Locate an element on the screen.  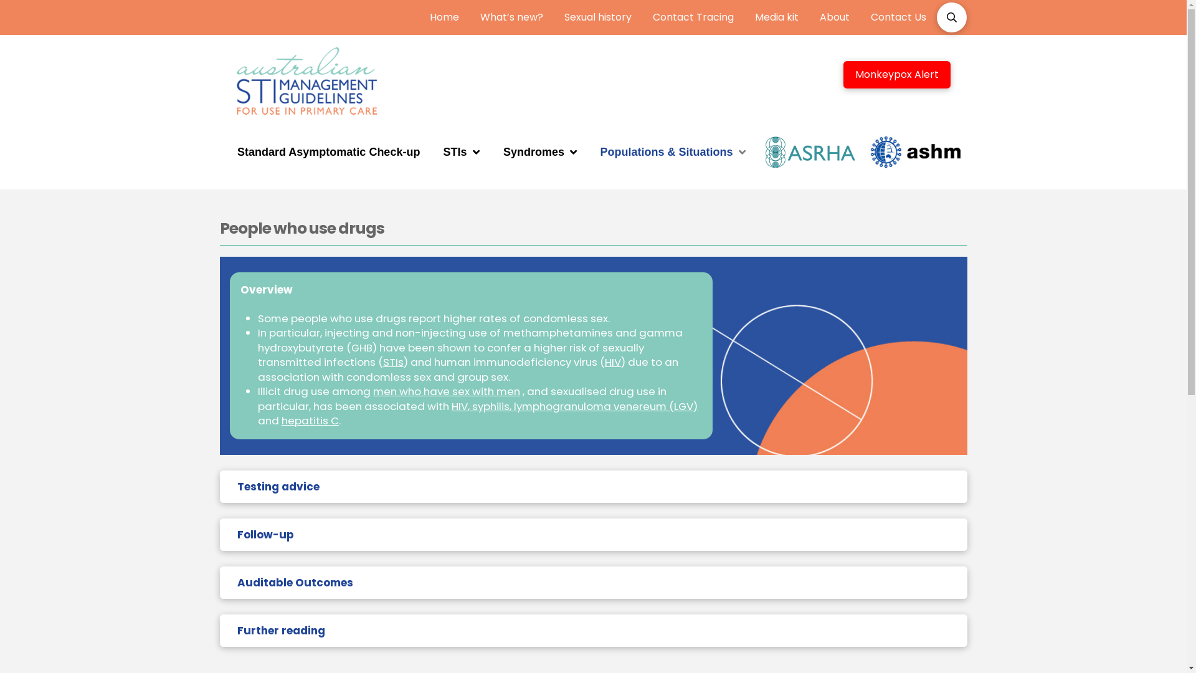
Home is located at coordinates (444, 17).